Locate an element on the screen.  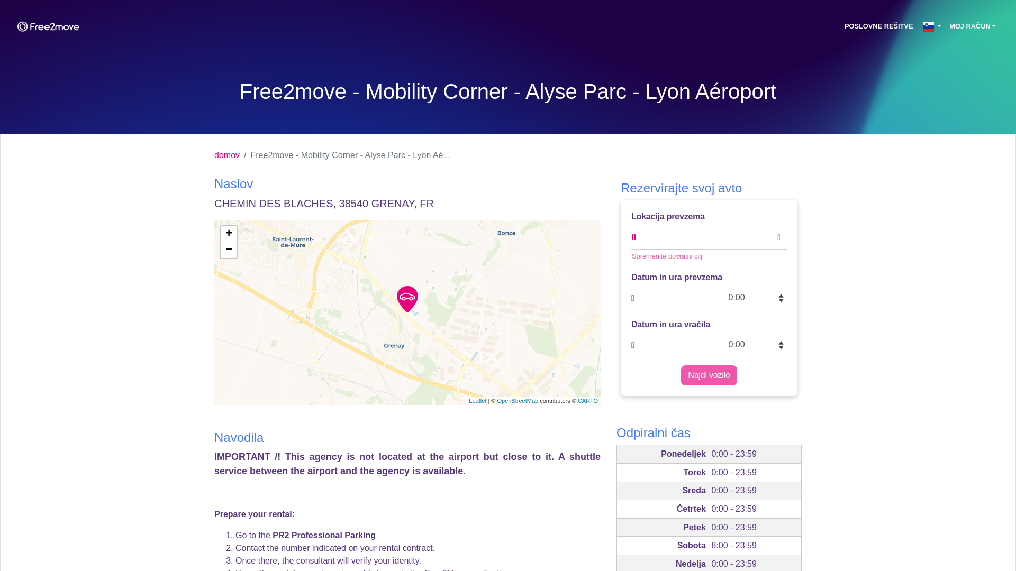
domov is located at coordinates (227, 155).